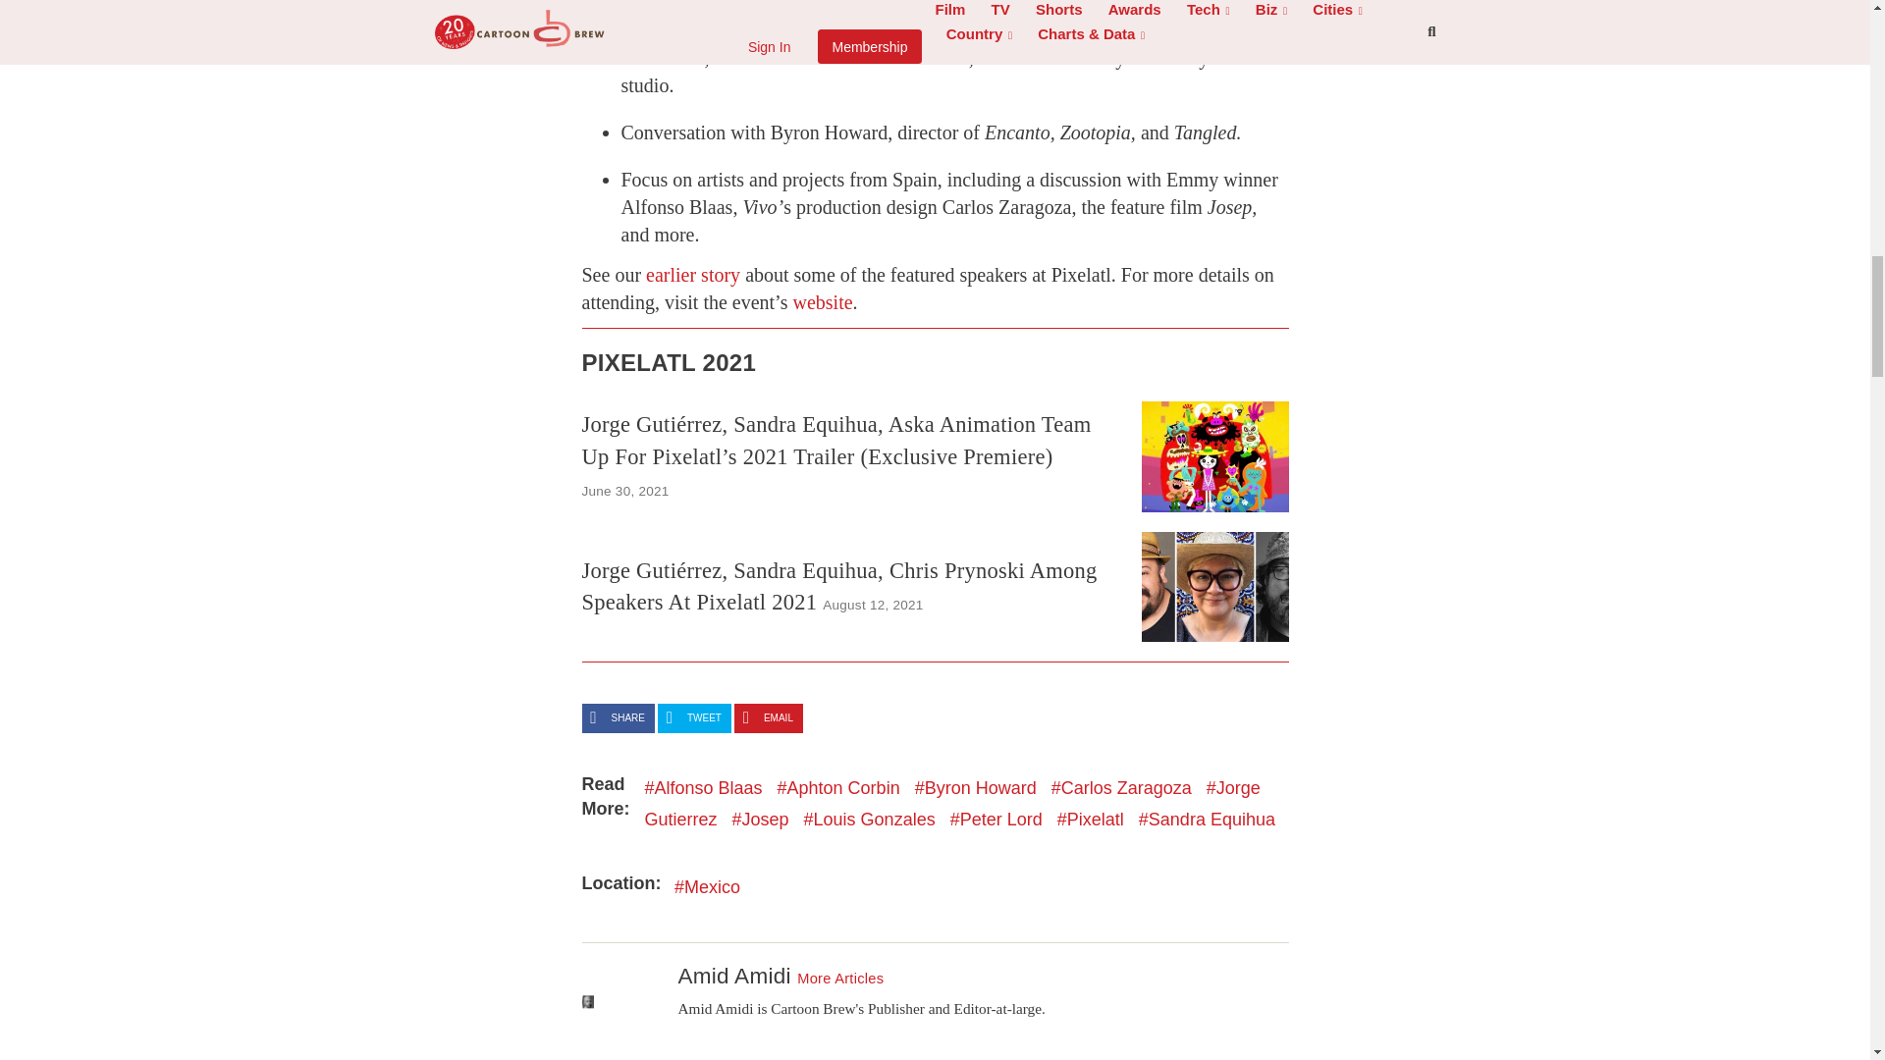 This screenshot has height=1060, width=1885. Describe the element at coordinates (694, 718) in the screenshot. I see `Click to share on Twitter` at that location.